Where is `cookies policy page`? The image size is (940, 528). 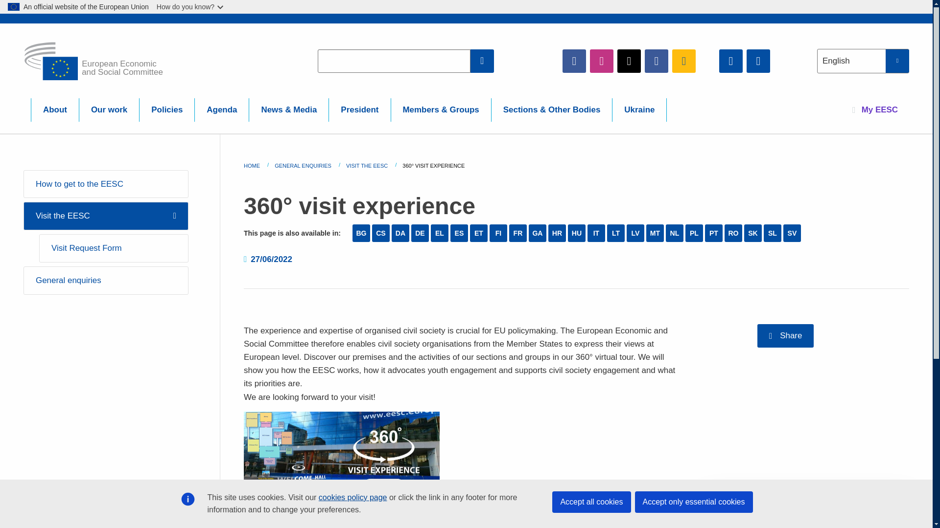 cookies policy page is located at coordinates (352, 497).